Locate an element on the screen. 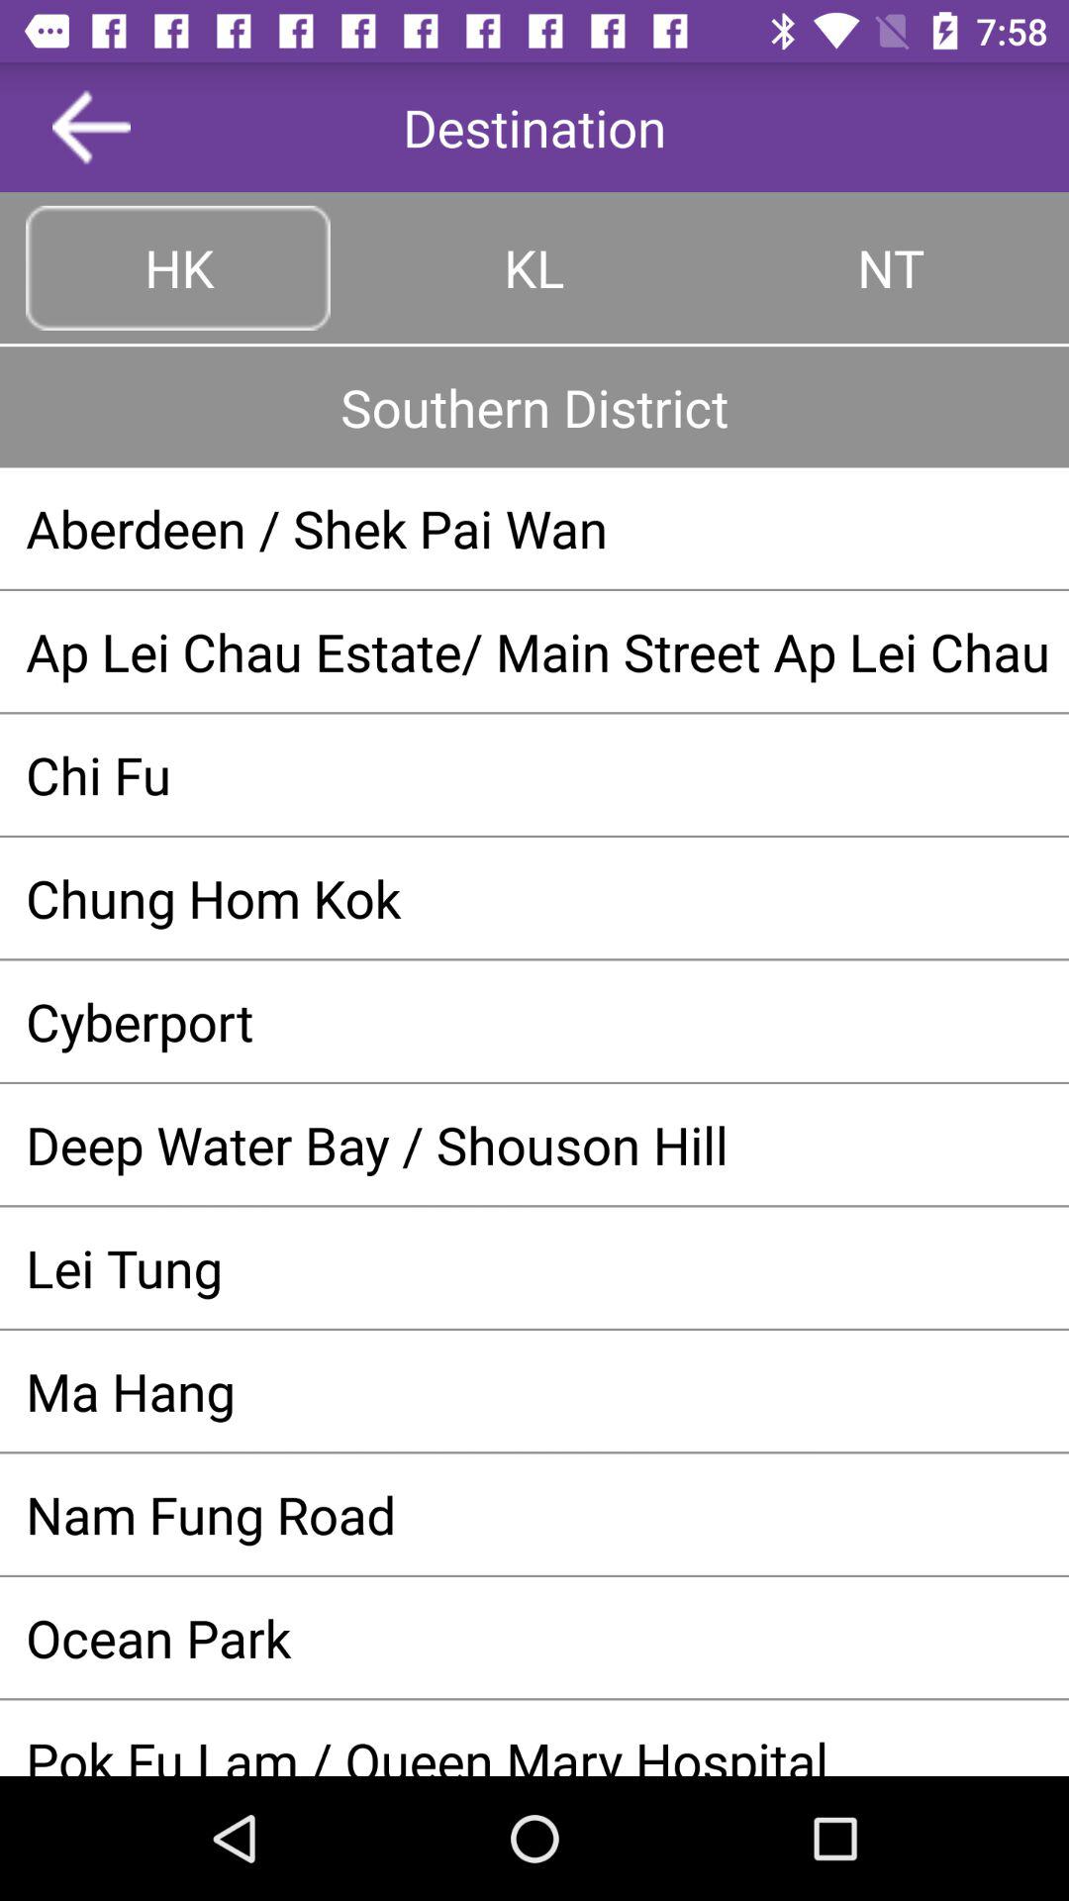 This screenshot has height=1901, width=1069. swipe until the kl item is located at coordinates (534, 267).